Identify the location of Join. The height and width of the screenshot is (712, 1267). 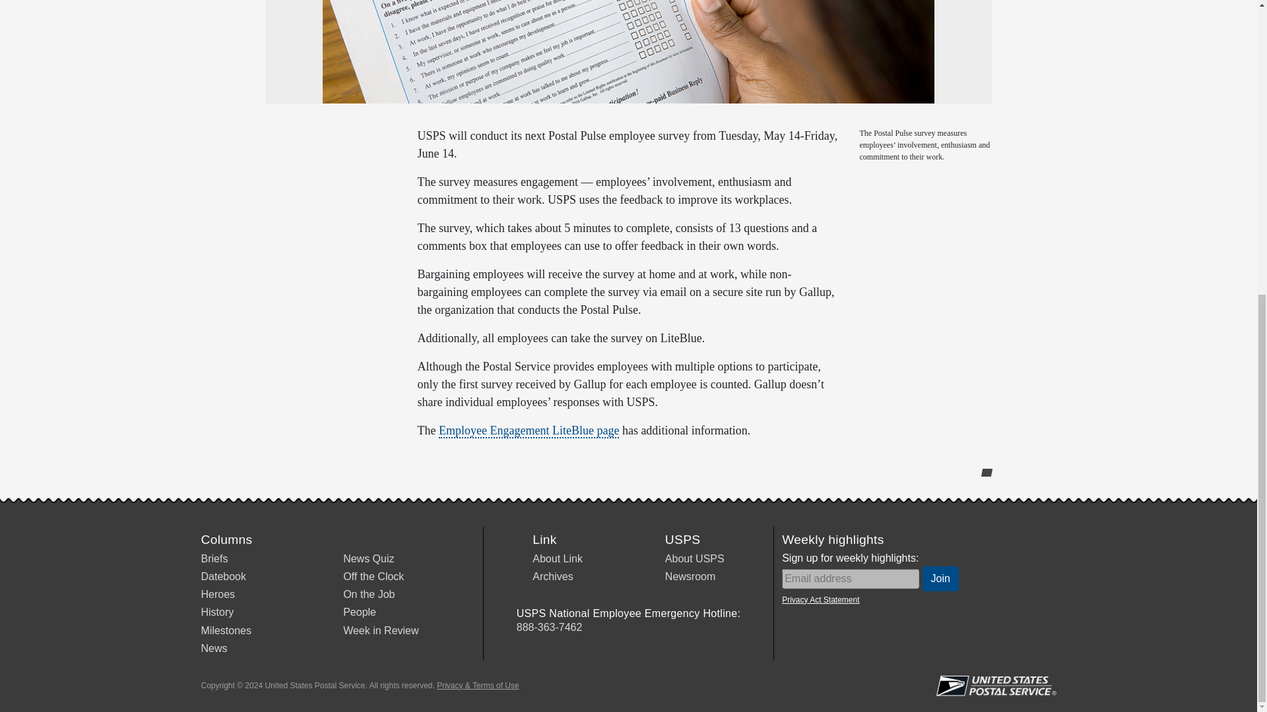
(940, 579).